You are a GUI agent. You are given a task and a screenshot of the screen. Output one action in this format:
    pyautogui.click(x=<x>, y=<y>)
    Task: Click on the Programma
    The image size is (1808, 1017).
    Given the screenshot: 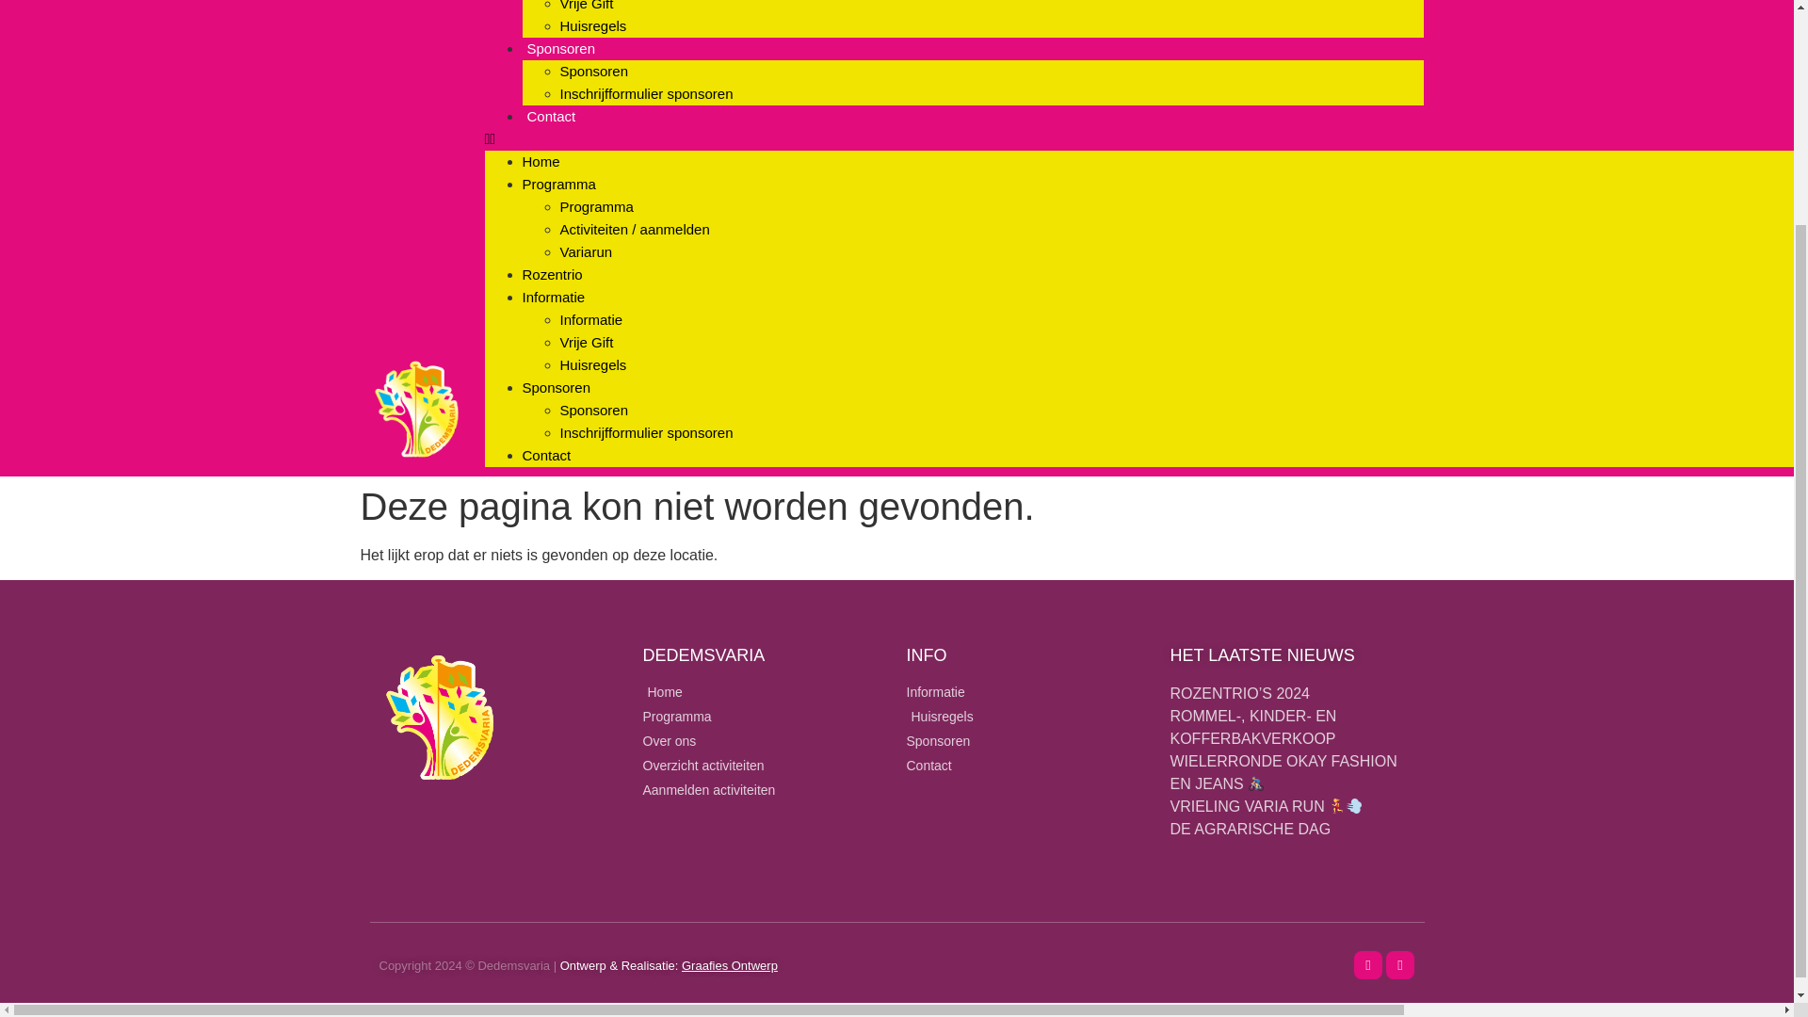 What is the action you would take?
    pyautogui.click(x=765, y=717)
    